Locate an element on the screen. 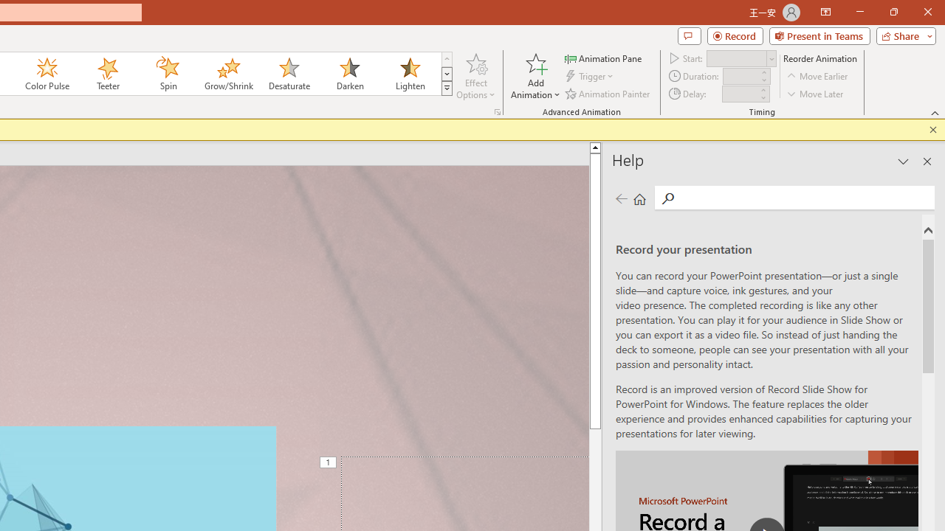 The height and width of the screenshot is (531, 945). Previous page is located at coordinates (621, 199).